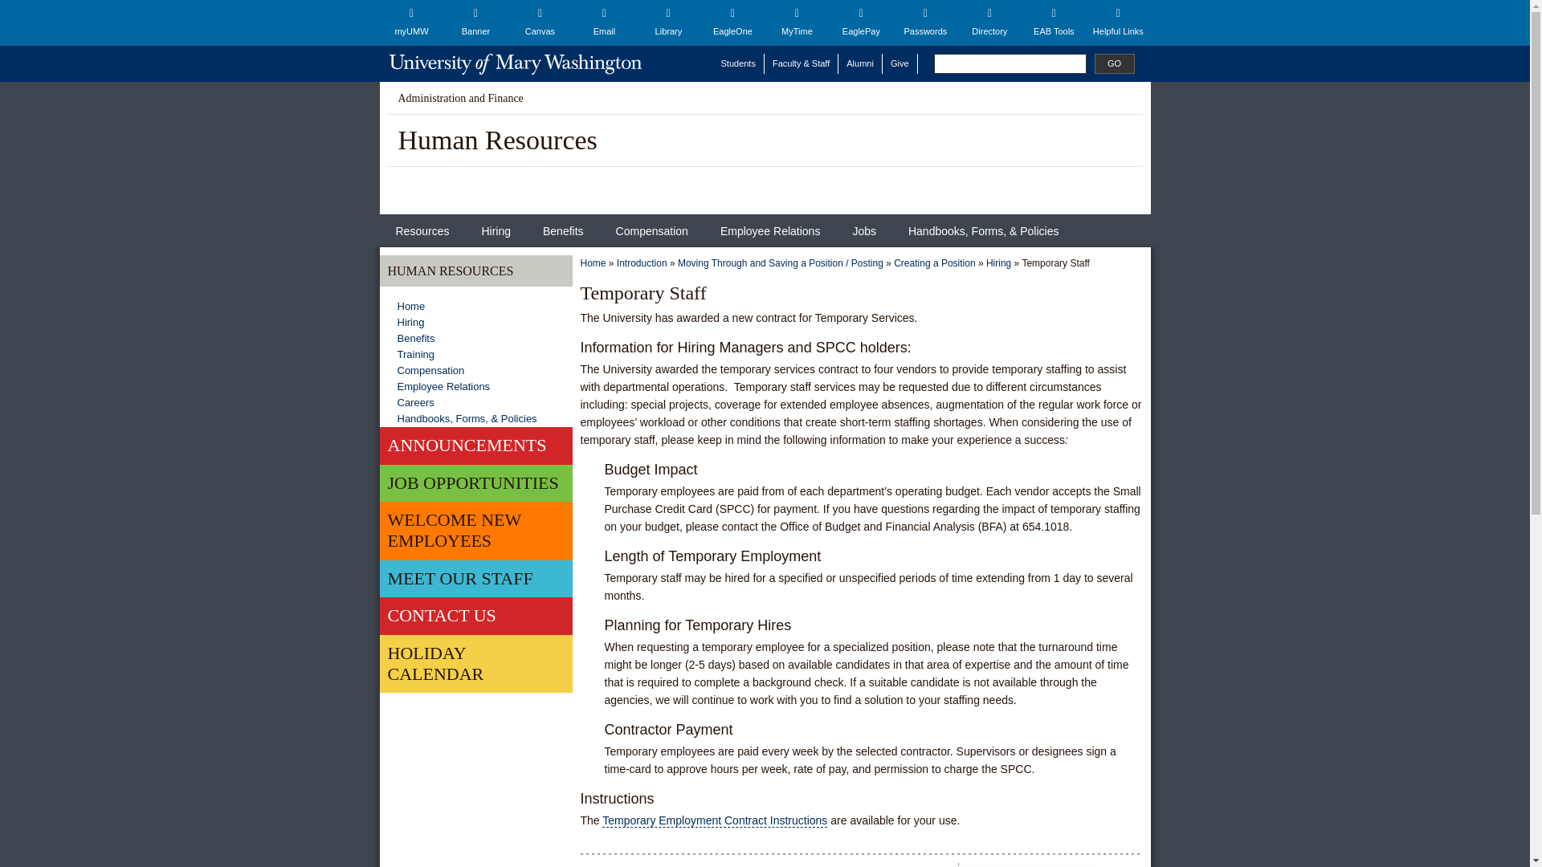 The width and height of the screenshot is (1542, 867). What do you see at coordinates (498, 140) in the screenshot?
I see `Human Resources` at bounding box center [498, 140].